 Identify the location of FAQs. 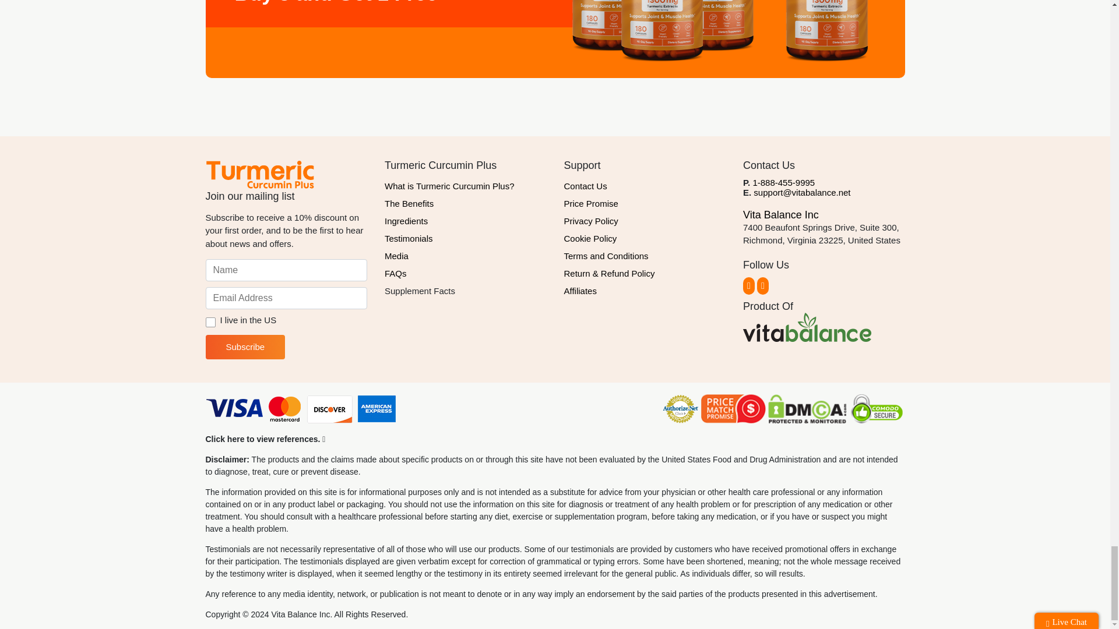
(466, 273).